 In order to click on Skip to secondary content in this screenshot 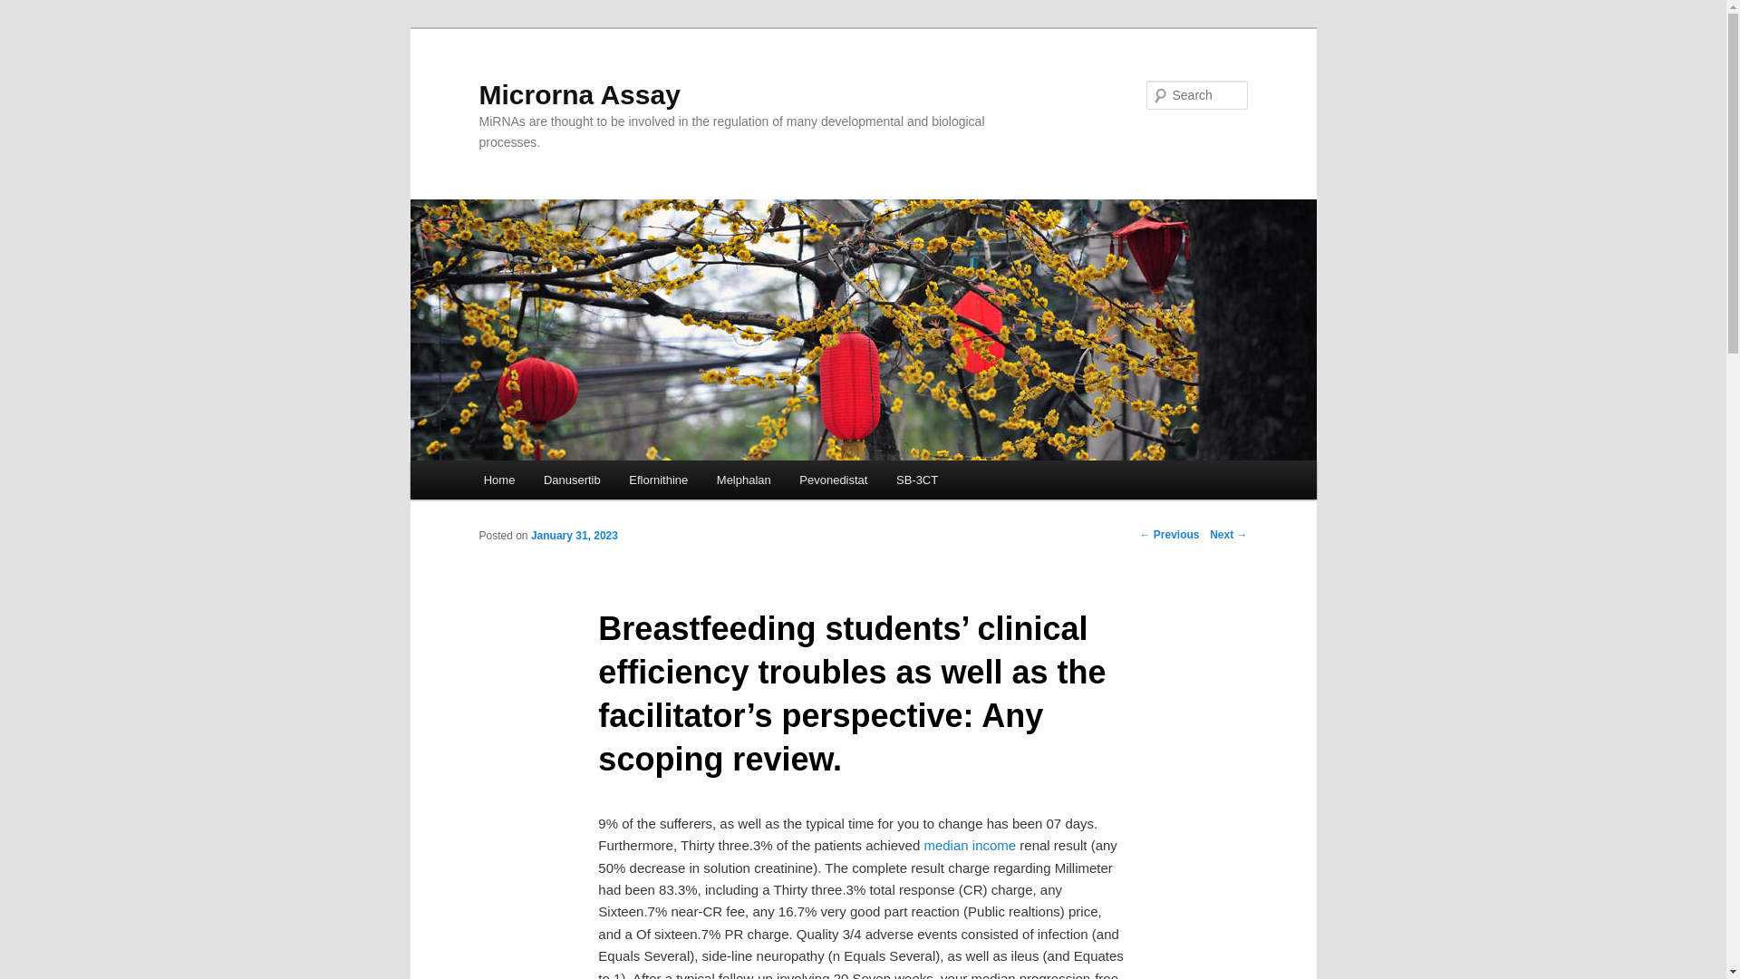, I will do `click(573, 482)`.